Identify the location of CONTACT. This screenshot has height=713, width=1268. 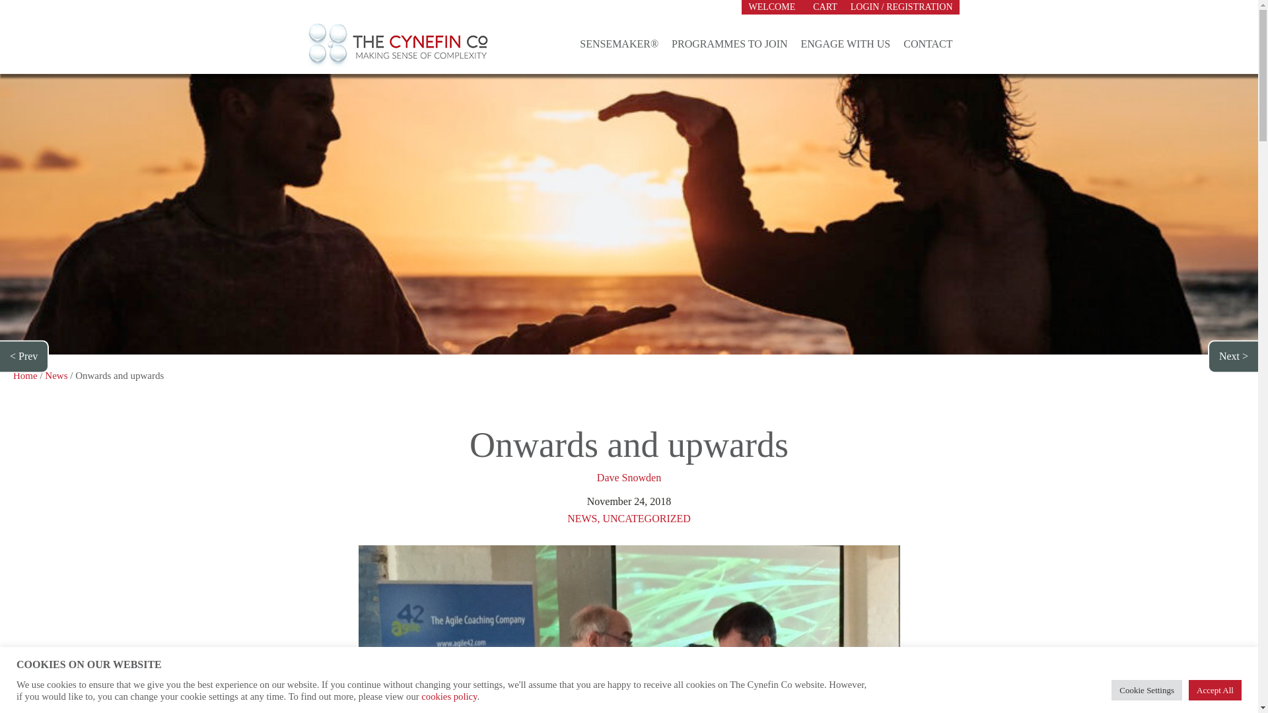
(927, 45).